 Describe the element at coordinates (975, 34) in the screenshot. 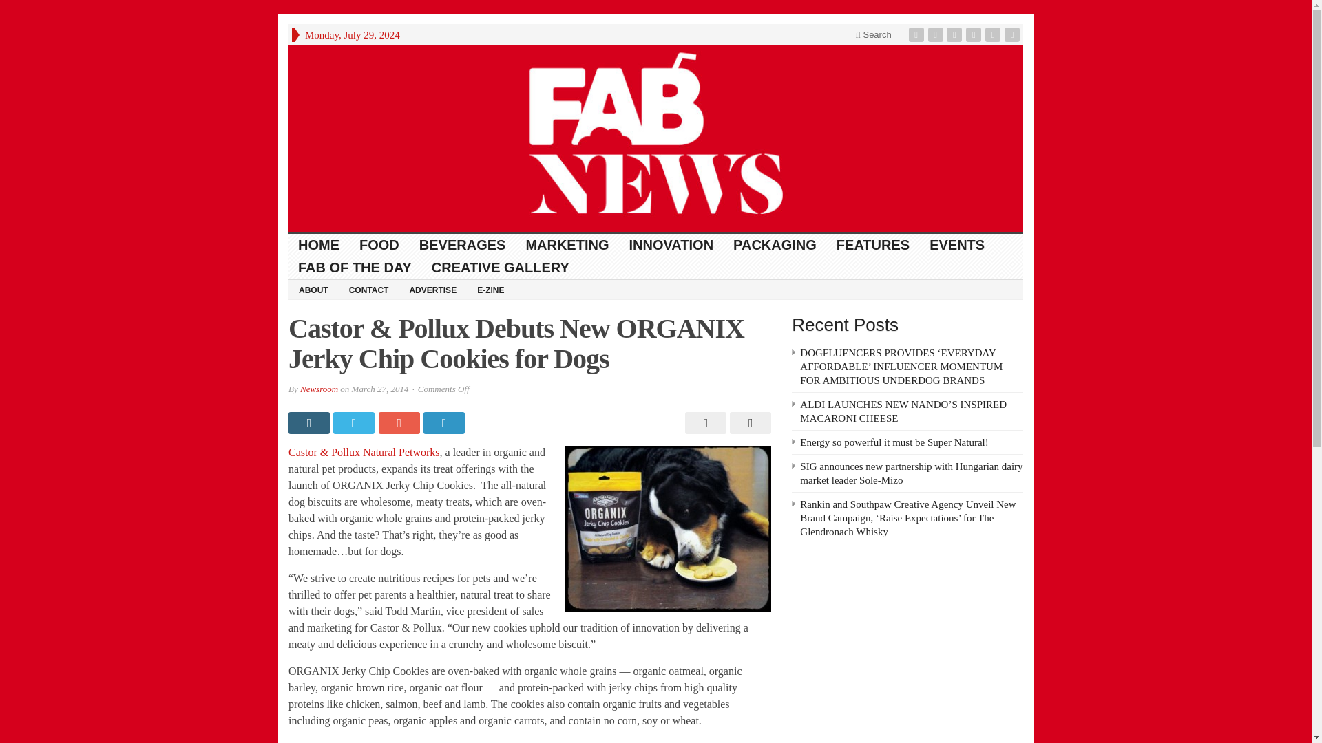

I see `Youtube` at that location.